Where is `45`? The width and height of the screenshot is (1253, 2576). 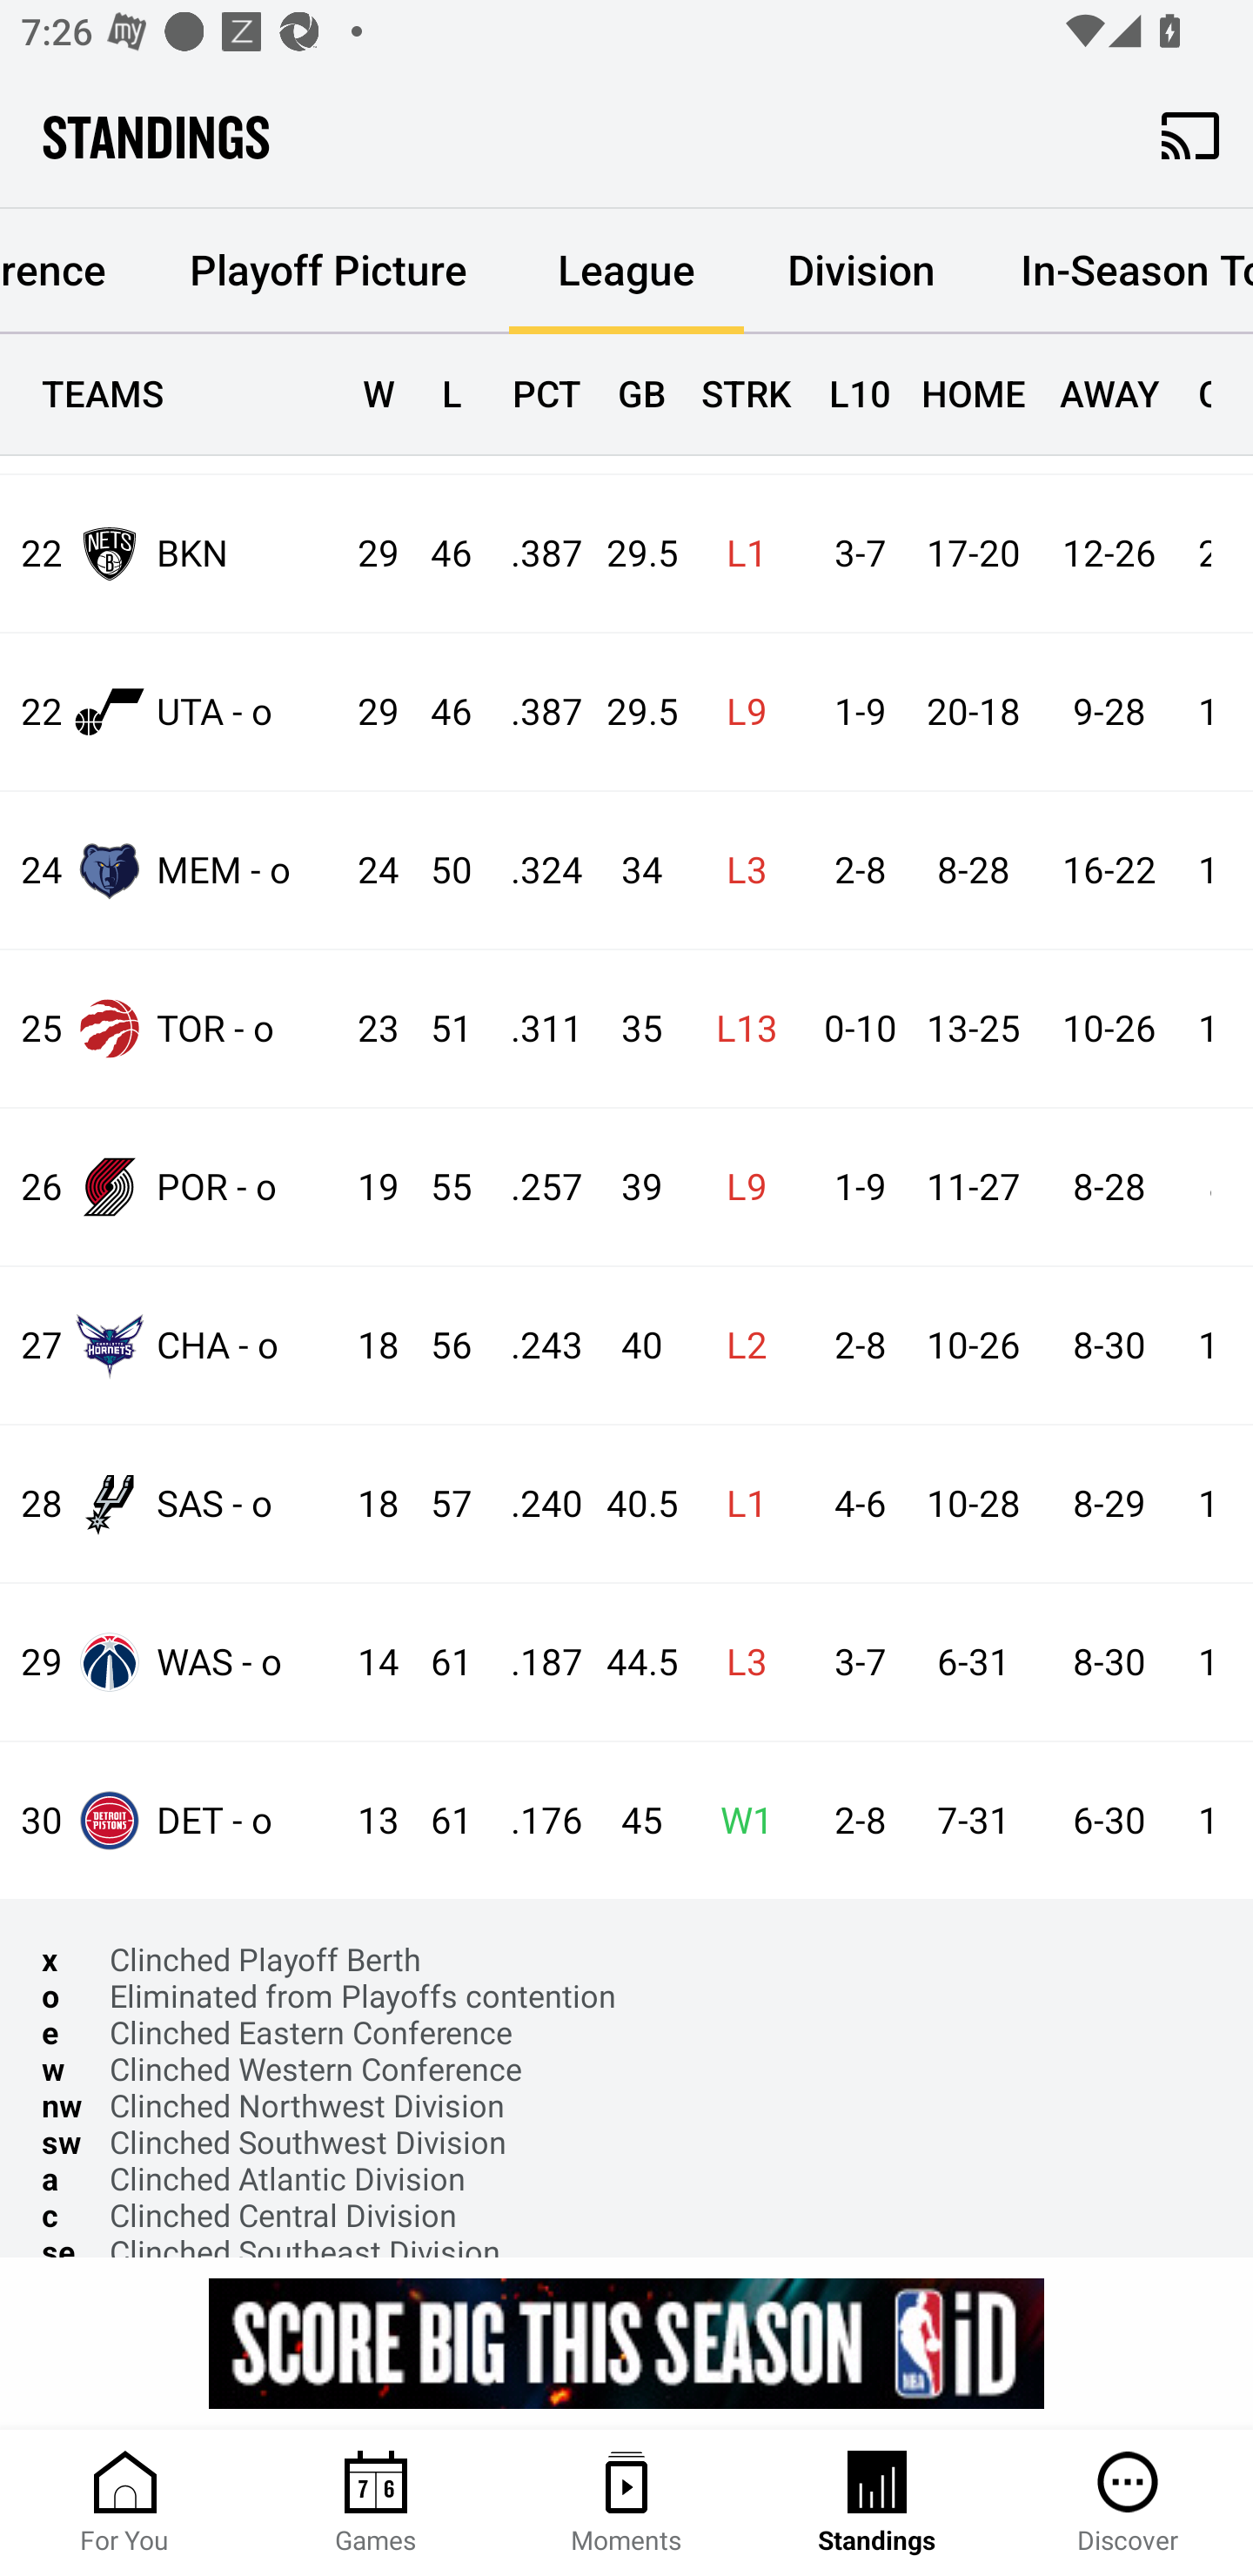 45 is located at coordinates (628, 1821).